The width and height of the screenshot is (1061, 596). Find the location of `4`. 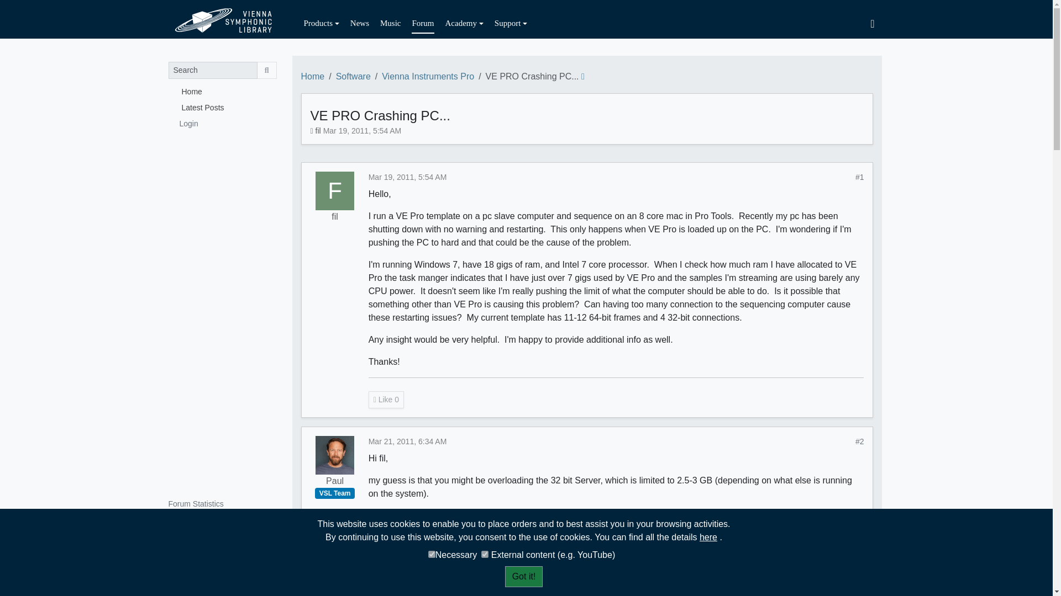

4 is located at coordinates (432, 554).